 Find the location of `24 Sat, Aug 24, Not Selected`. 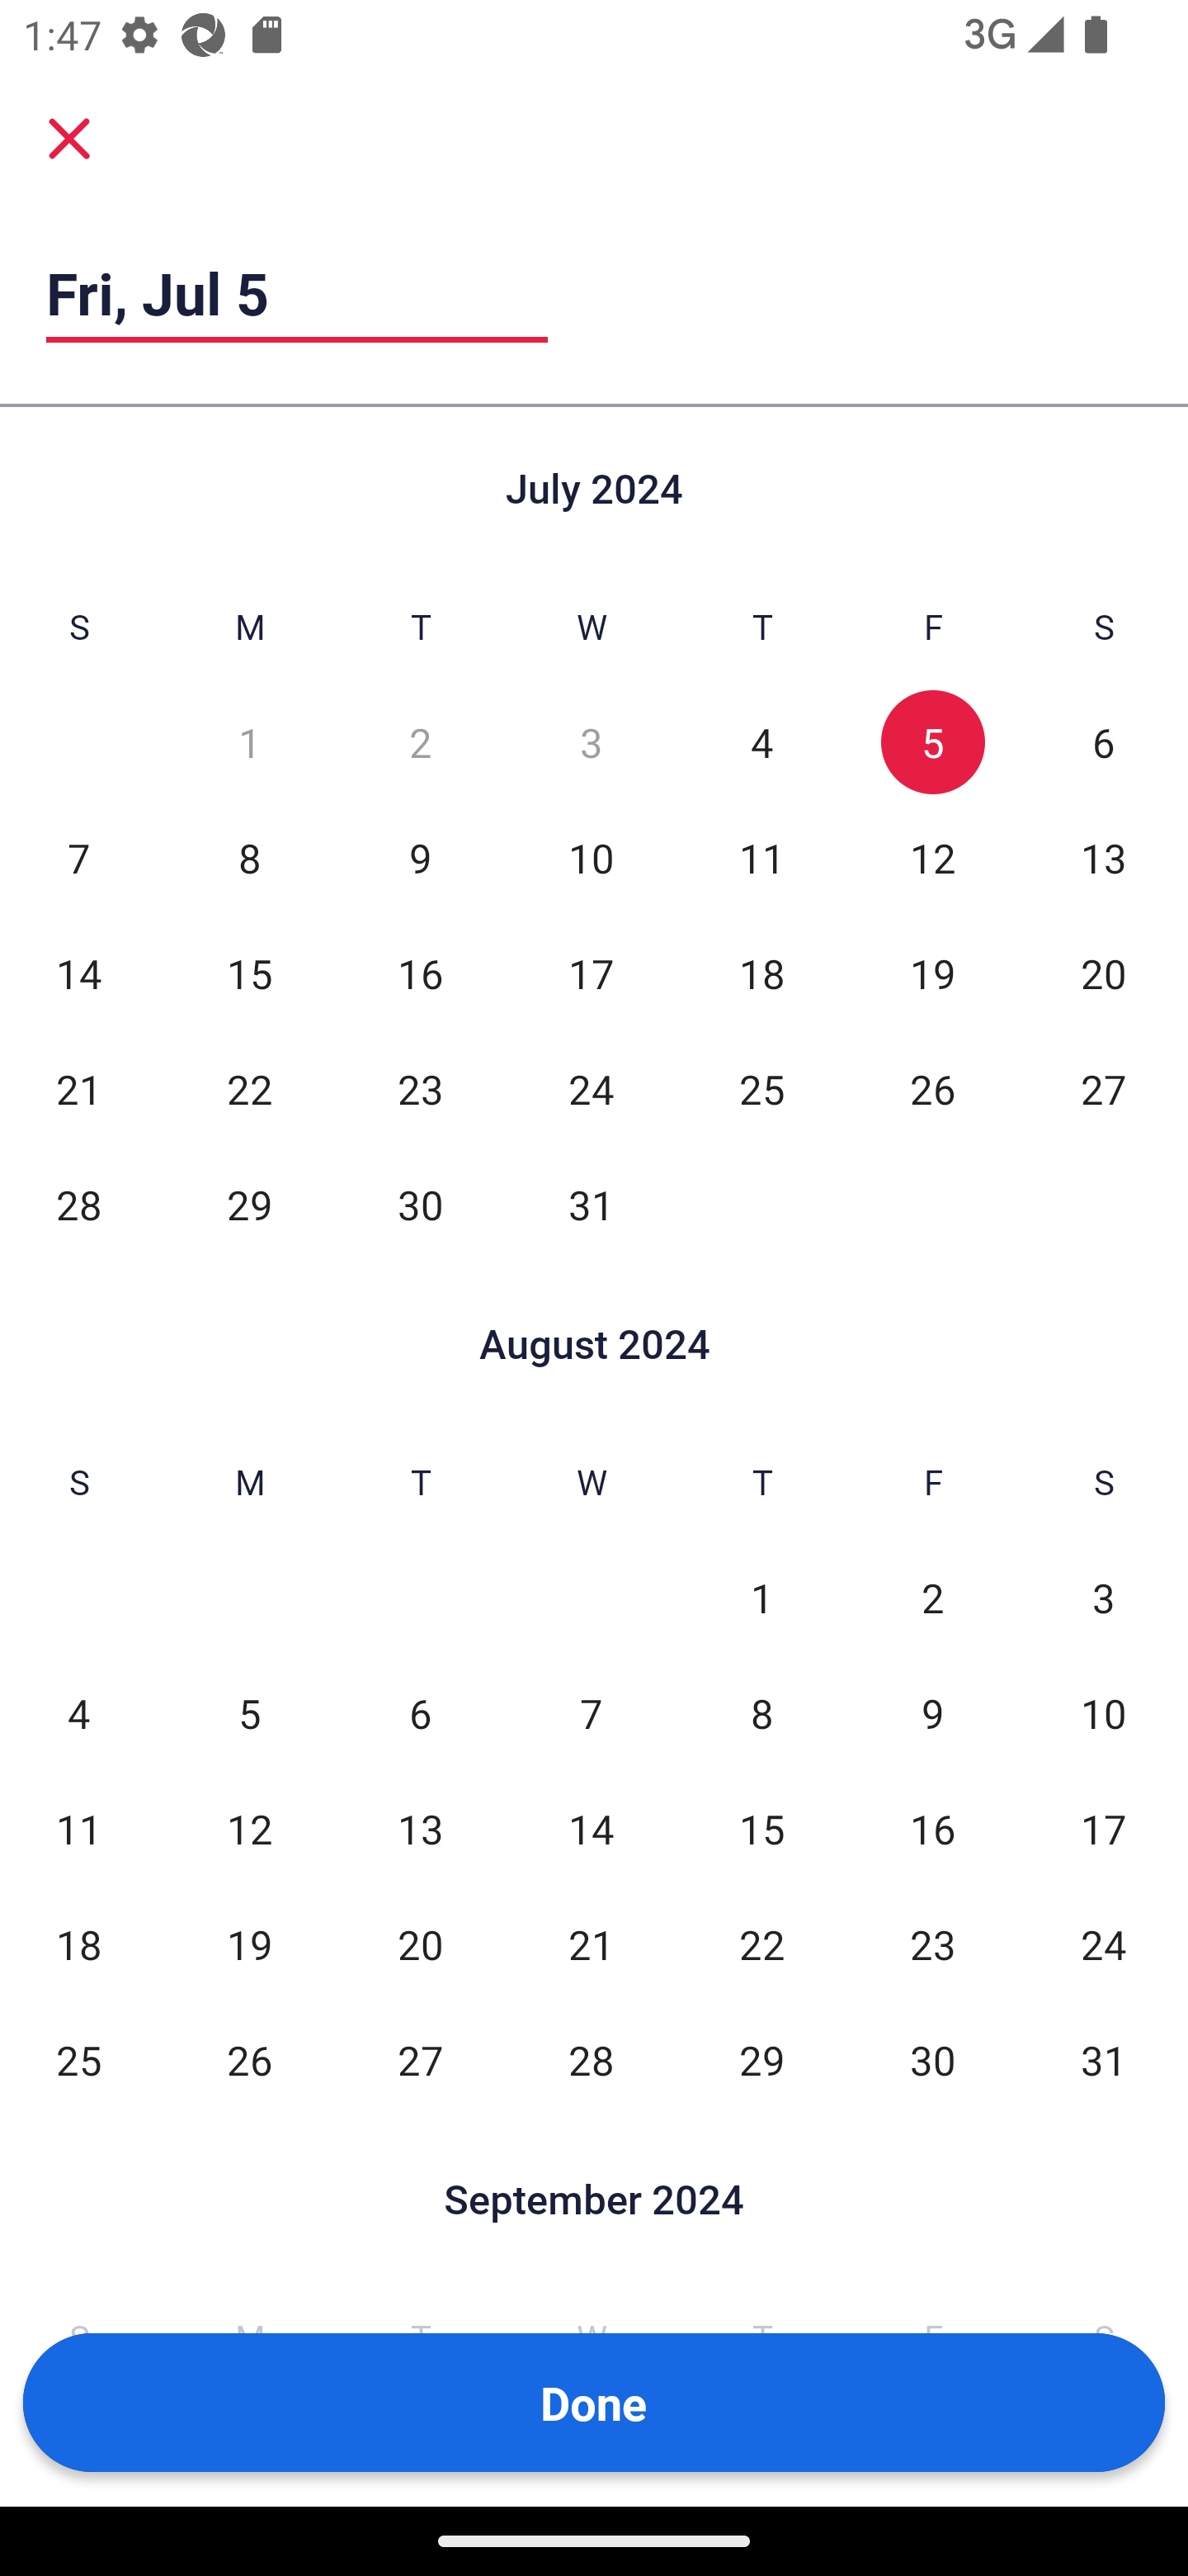

24 Sat, Aug 24, Not Selected is located at coordinates (1104, 1944).